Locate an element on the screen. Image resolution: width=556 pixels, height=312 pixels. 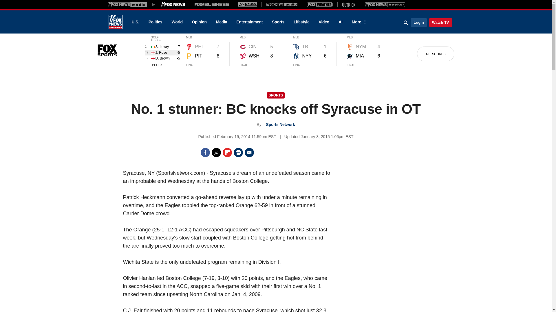
World is located at coordinates (177, 22).